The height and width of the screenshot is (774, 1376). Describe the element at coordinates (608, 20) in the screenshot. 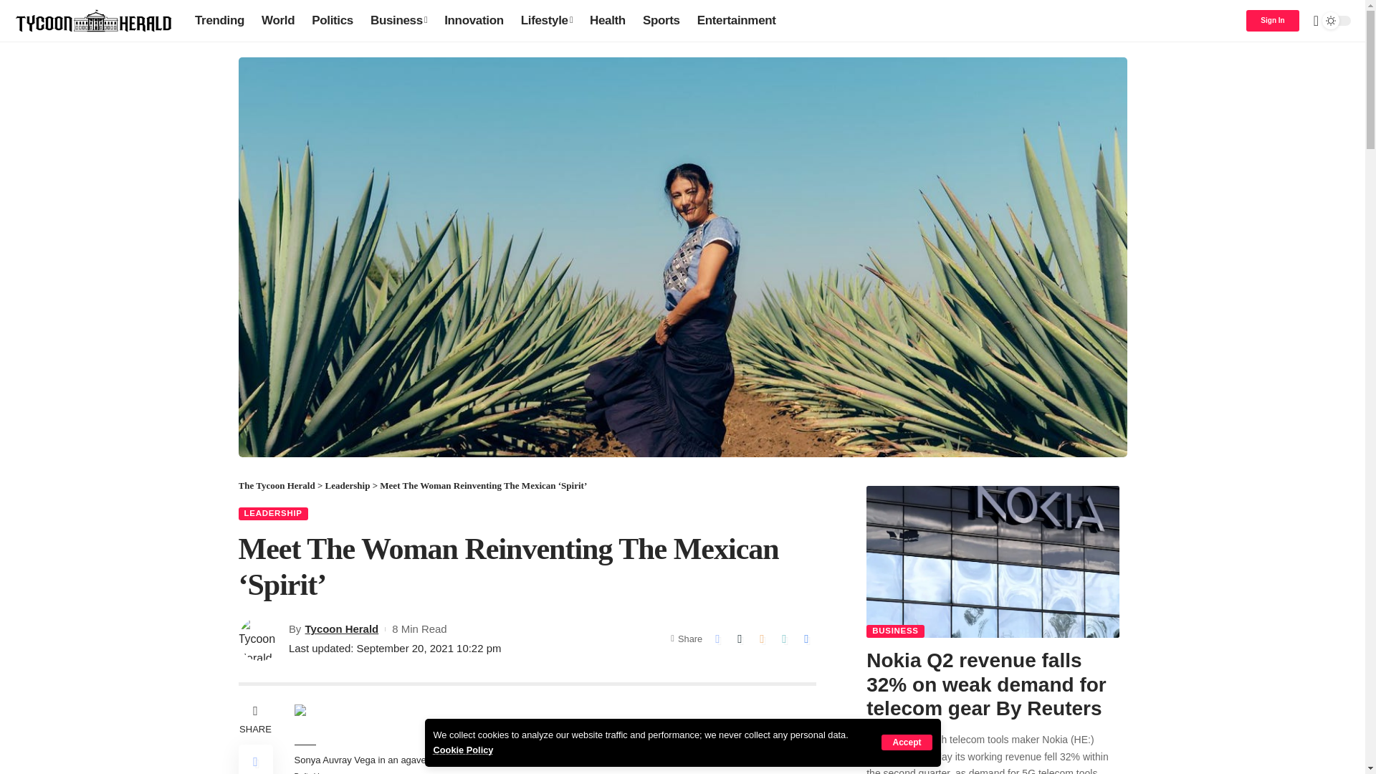

I see `Health` at that location.